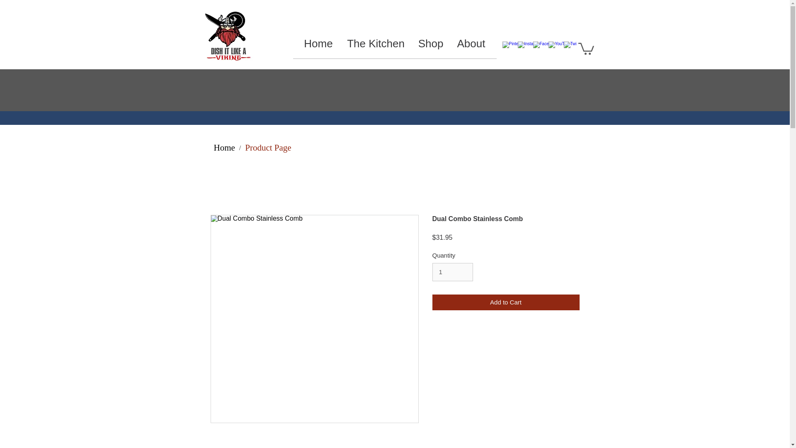 The height and width of the screenshot is (448, 796). What do you see at coordinates (318, 44) in the screenshot?
I see `Home` at bounding box center [318, 44].